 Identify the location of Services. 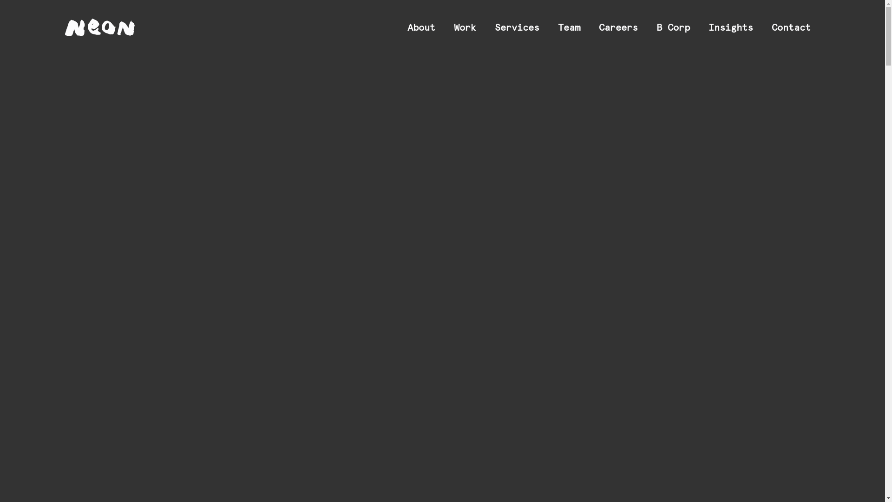
(49, 177).